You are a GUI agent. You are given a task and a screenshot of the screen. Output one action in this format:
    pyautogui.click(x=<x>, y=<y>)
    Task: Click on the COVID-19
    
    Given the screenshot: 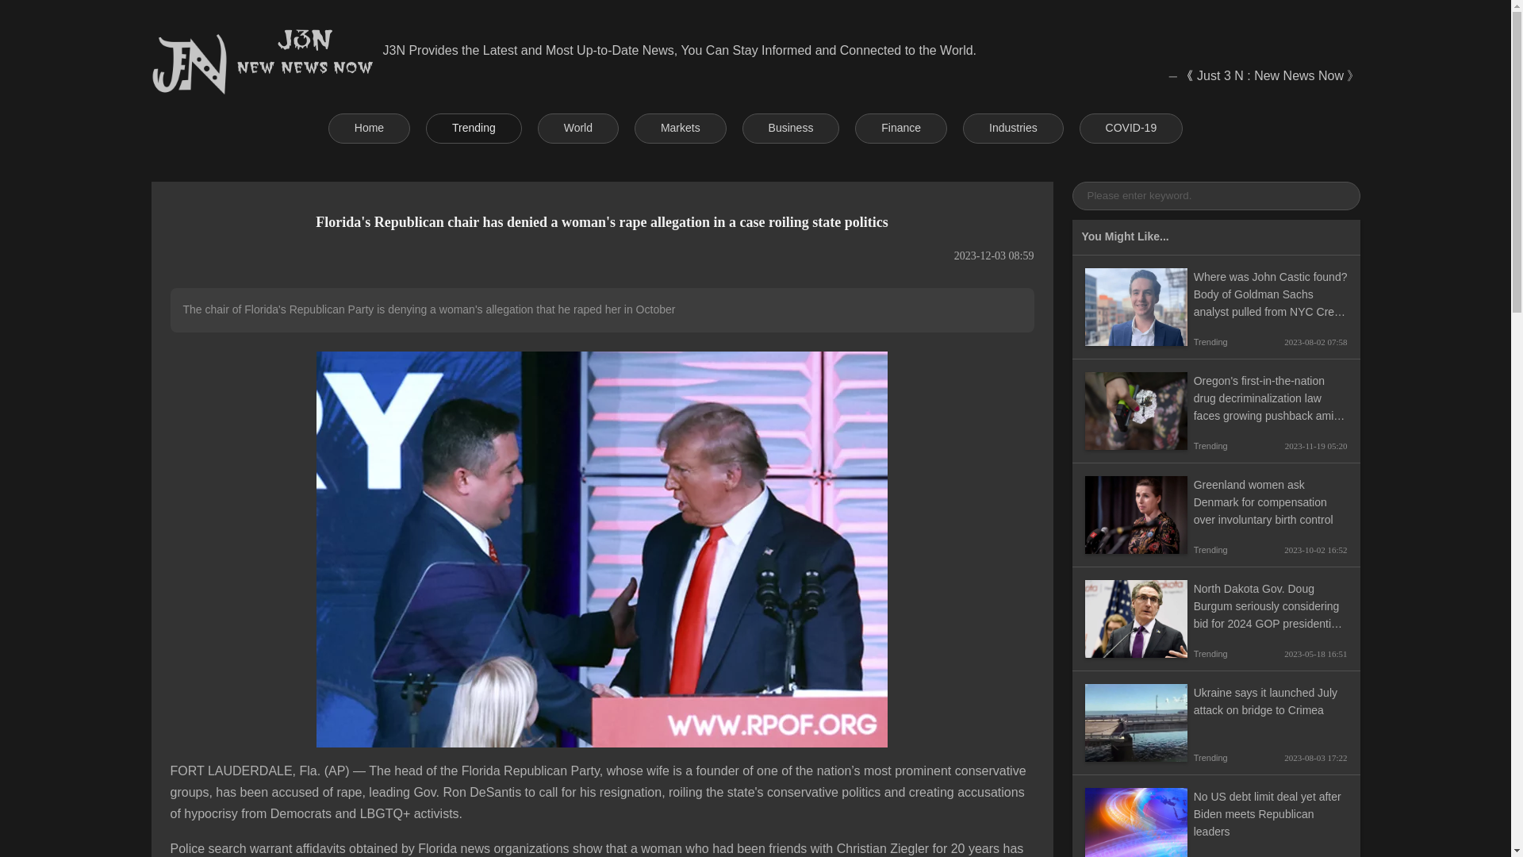 What is the action you would take?
    pyautogui.click(x=1131, y=129)
    